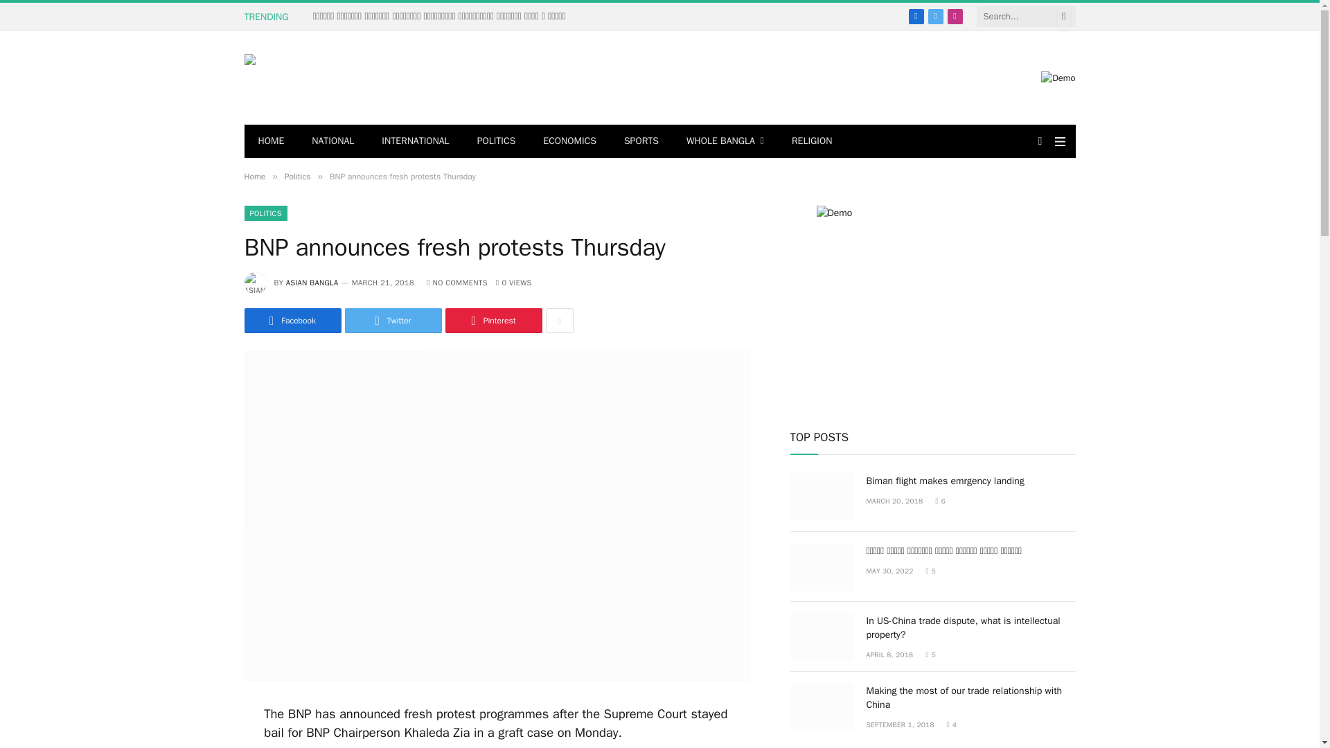 The height and width of the screenshot is (748, 1330). Describe the element at coordinates (332, 141) in the screenshot. I see `NATIONAL` at that location.